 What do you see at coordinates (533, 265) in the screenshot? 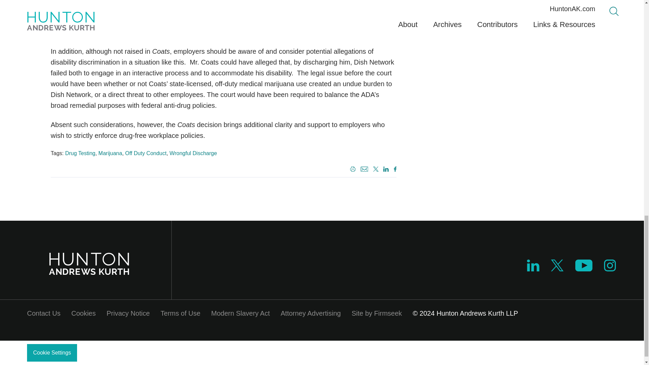
I see `Linkedin` at bounding box center [533, 265].